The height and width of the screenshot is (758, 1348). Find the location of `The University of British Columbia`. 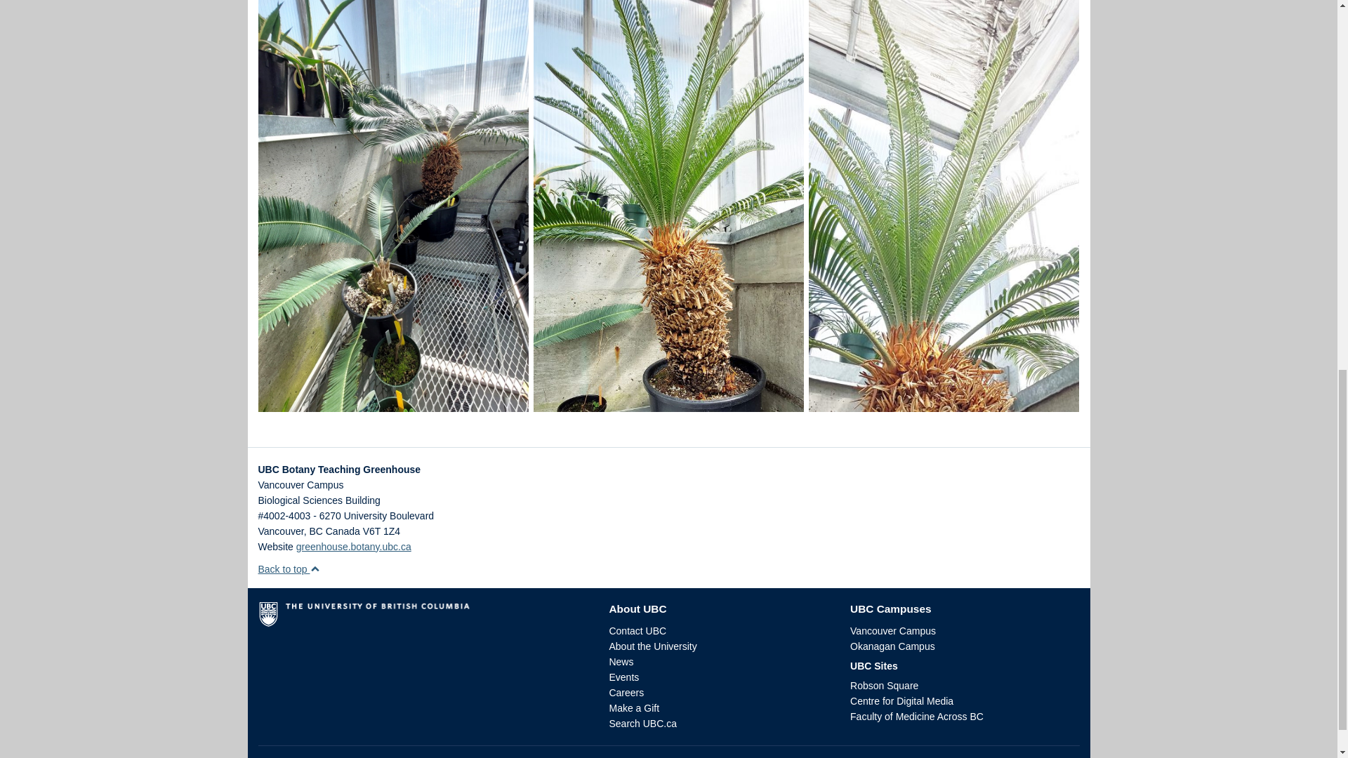

The University of British Columbia is located at coordinates (423, 619).